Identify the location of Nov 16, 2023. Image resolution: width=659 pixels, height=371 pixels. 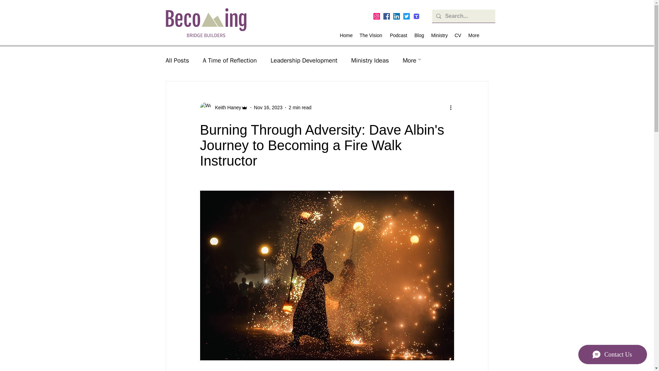
(268, 107).